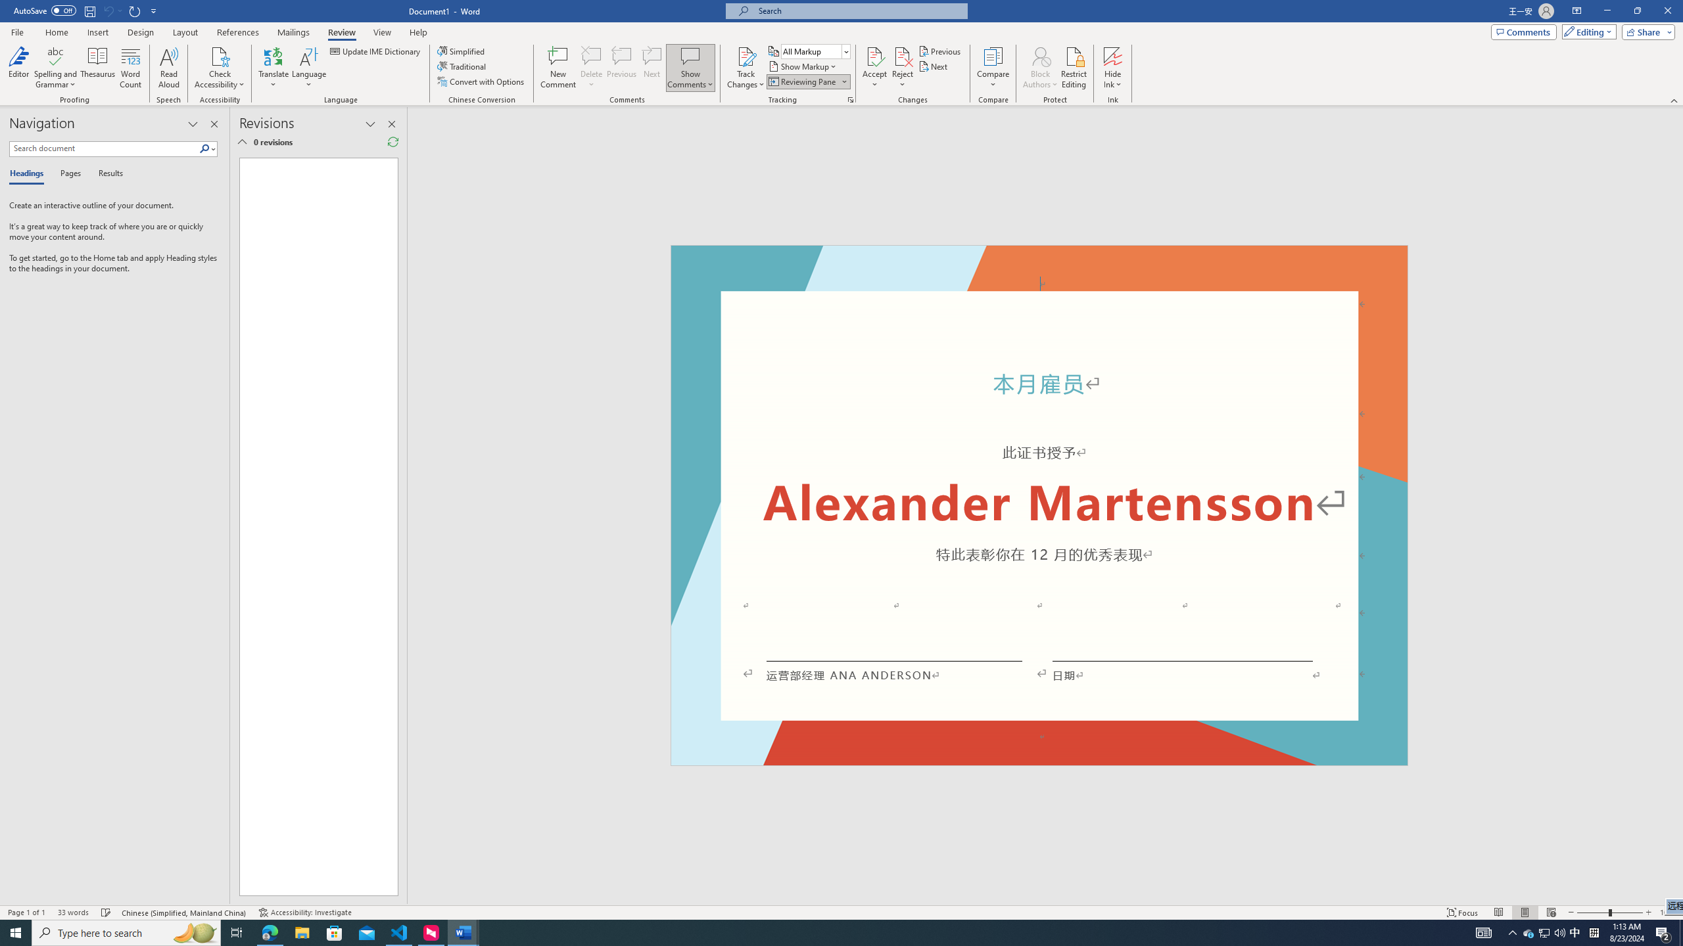 The image size is (1683, 946). Describe the element at coordinates (903, 56) in the screenshot. I see `Reject and Move to Next` at that location.